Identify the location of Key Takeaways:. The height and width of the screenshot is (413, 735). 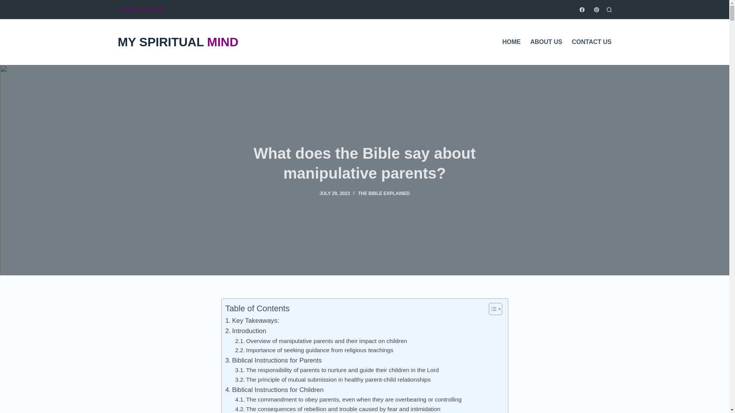
(252, 320).